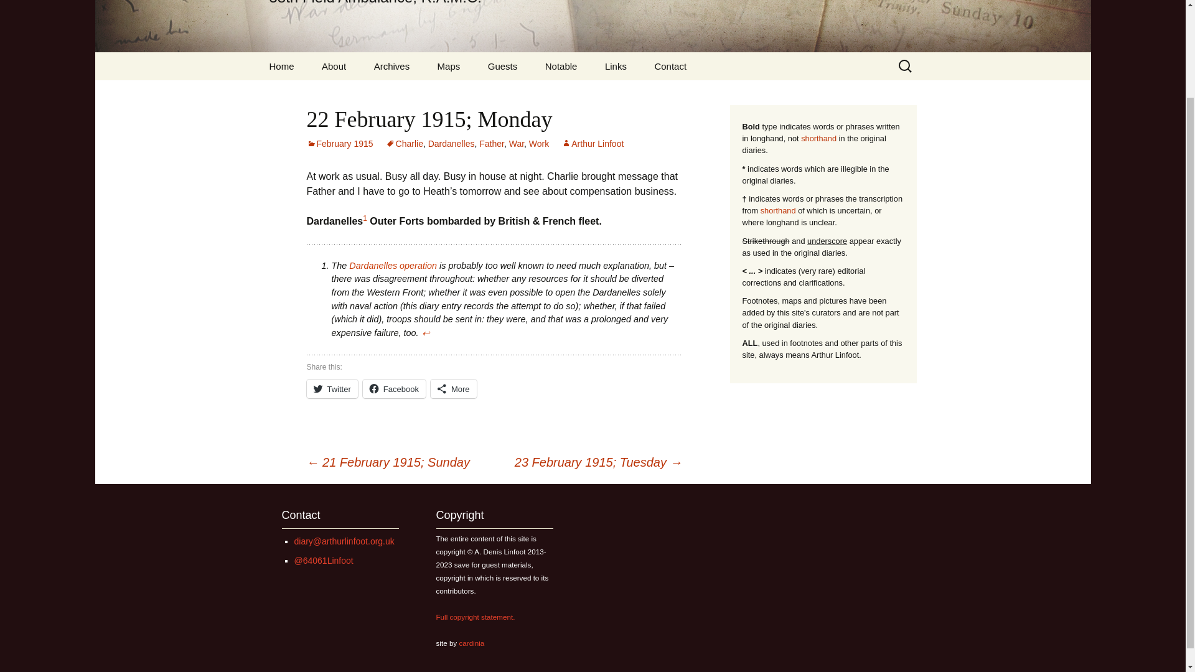 The image size is (1195, 672). I want to click on View all posts by Arthur Linfoot, so click(593, 143).